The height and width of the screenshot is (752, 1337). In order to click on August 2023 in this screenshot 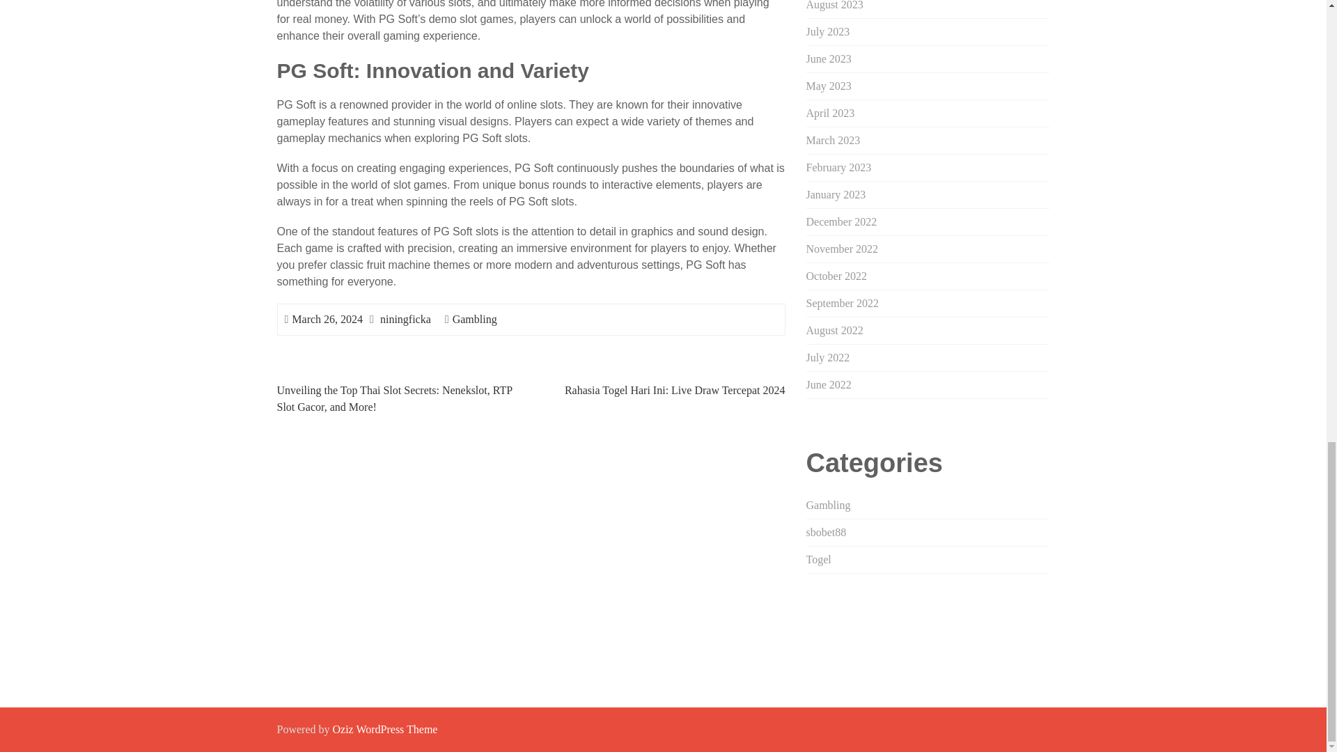, I will do `click(834, 6)`.